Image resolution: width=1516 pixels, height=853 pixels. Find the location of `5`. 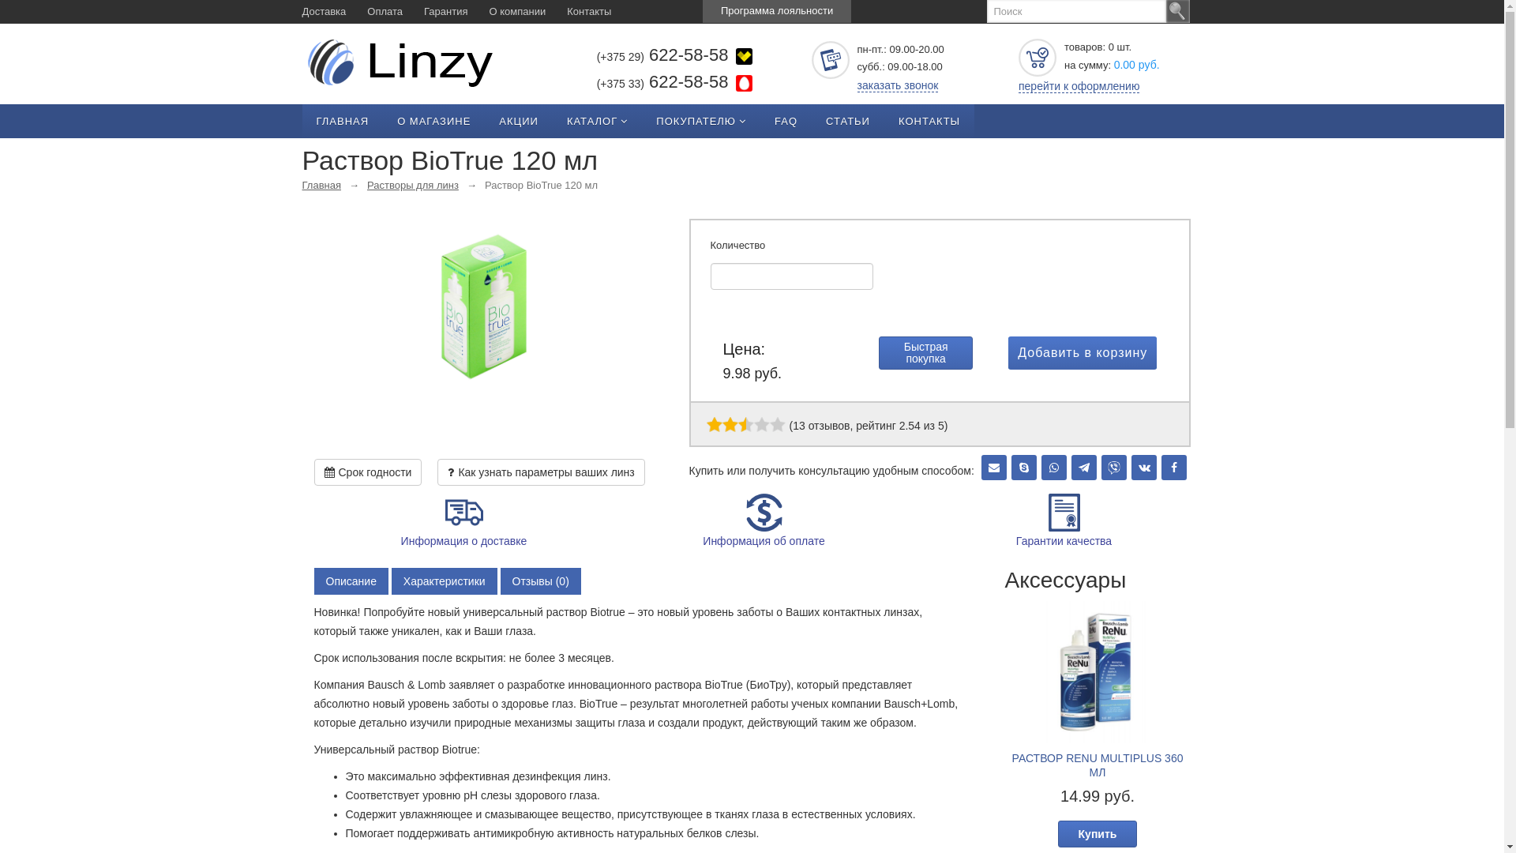

5 is located at coordinates (745, 425).